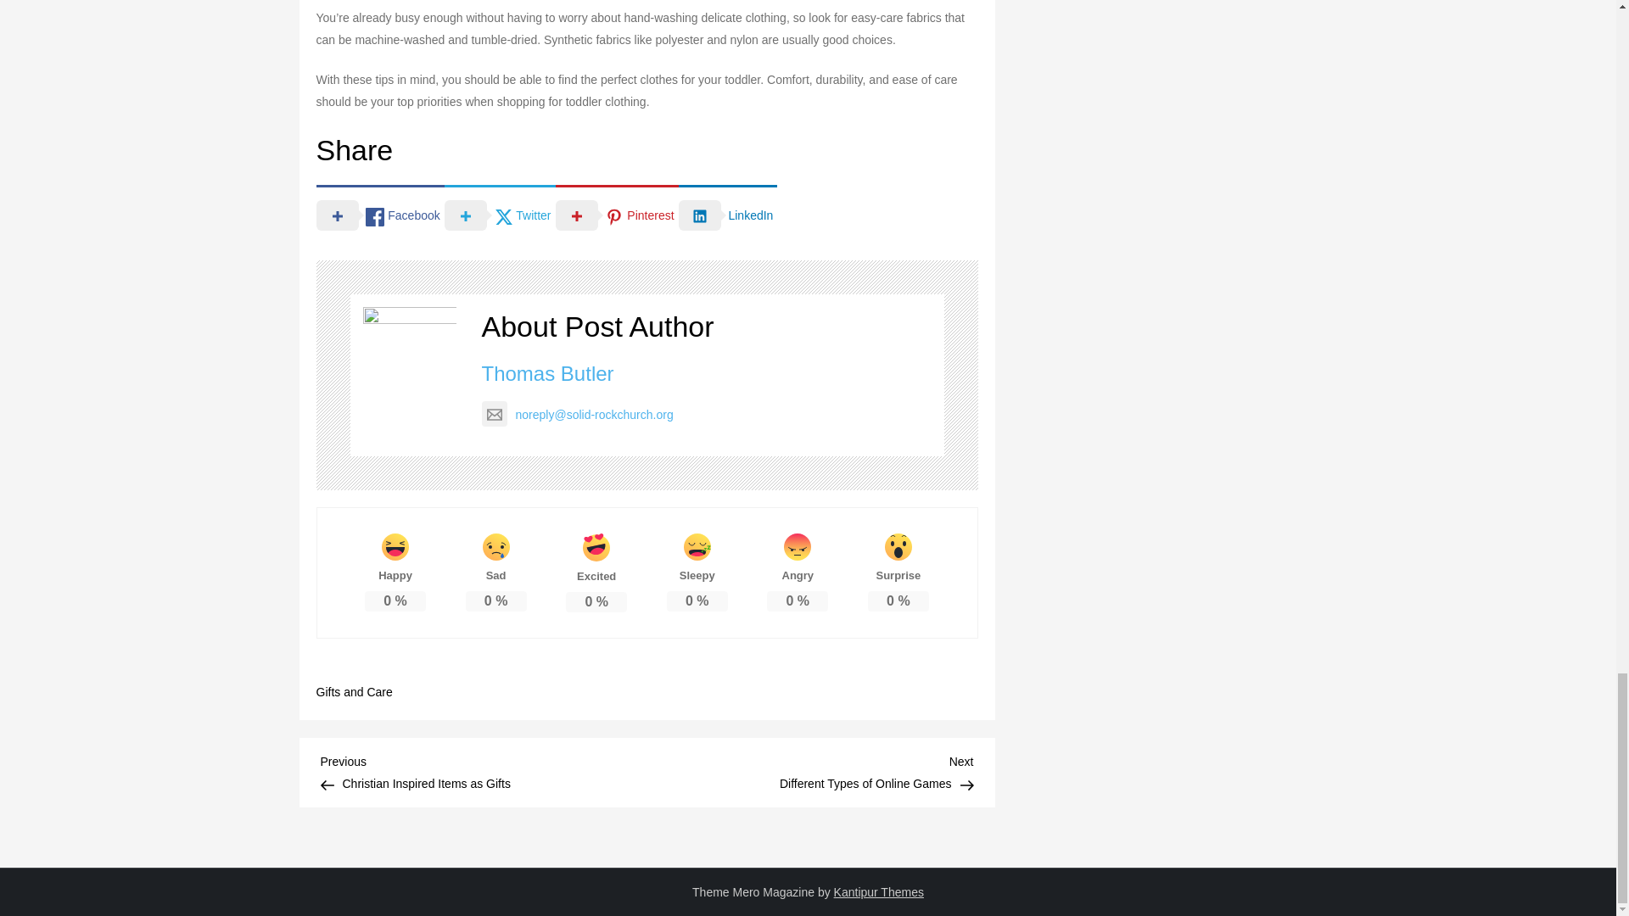 Image resolution: width=1629 pixels, height=916 pixels. I want to click on Thomas Butler, so click(484, 770).